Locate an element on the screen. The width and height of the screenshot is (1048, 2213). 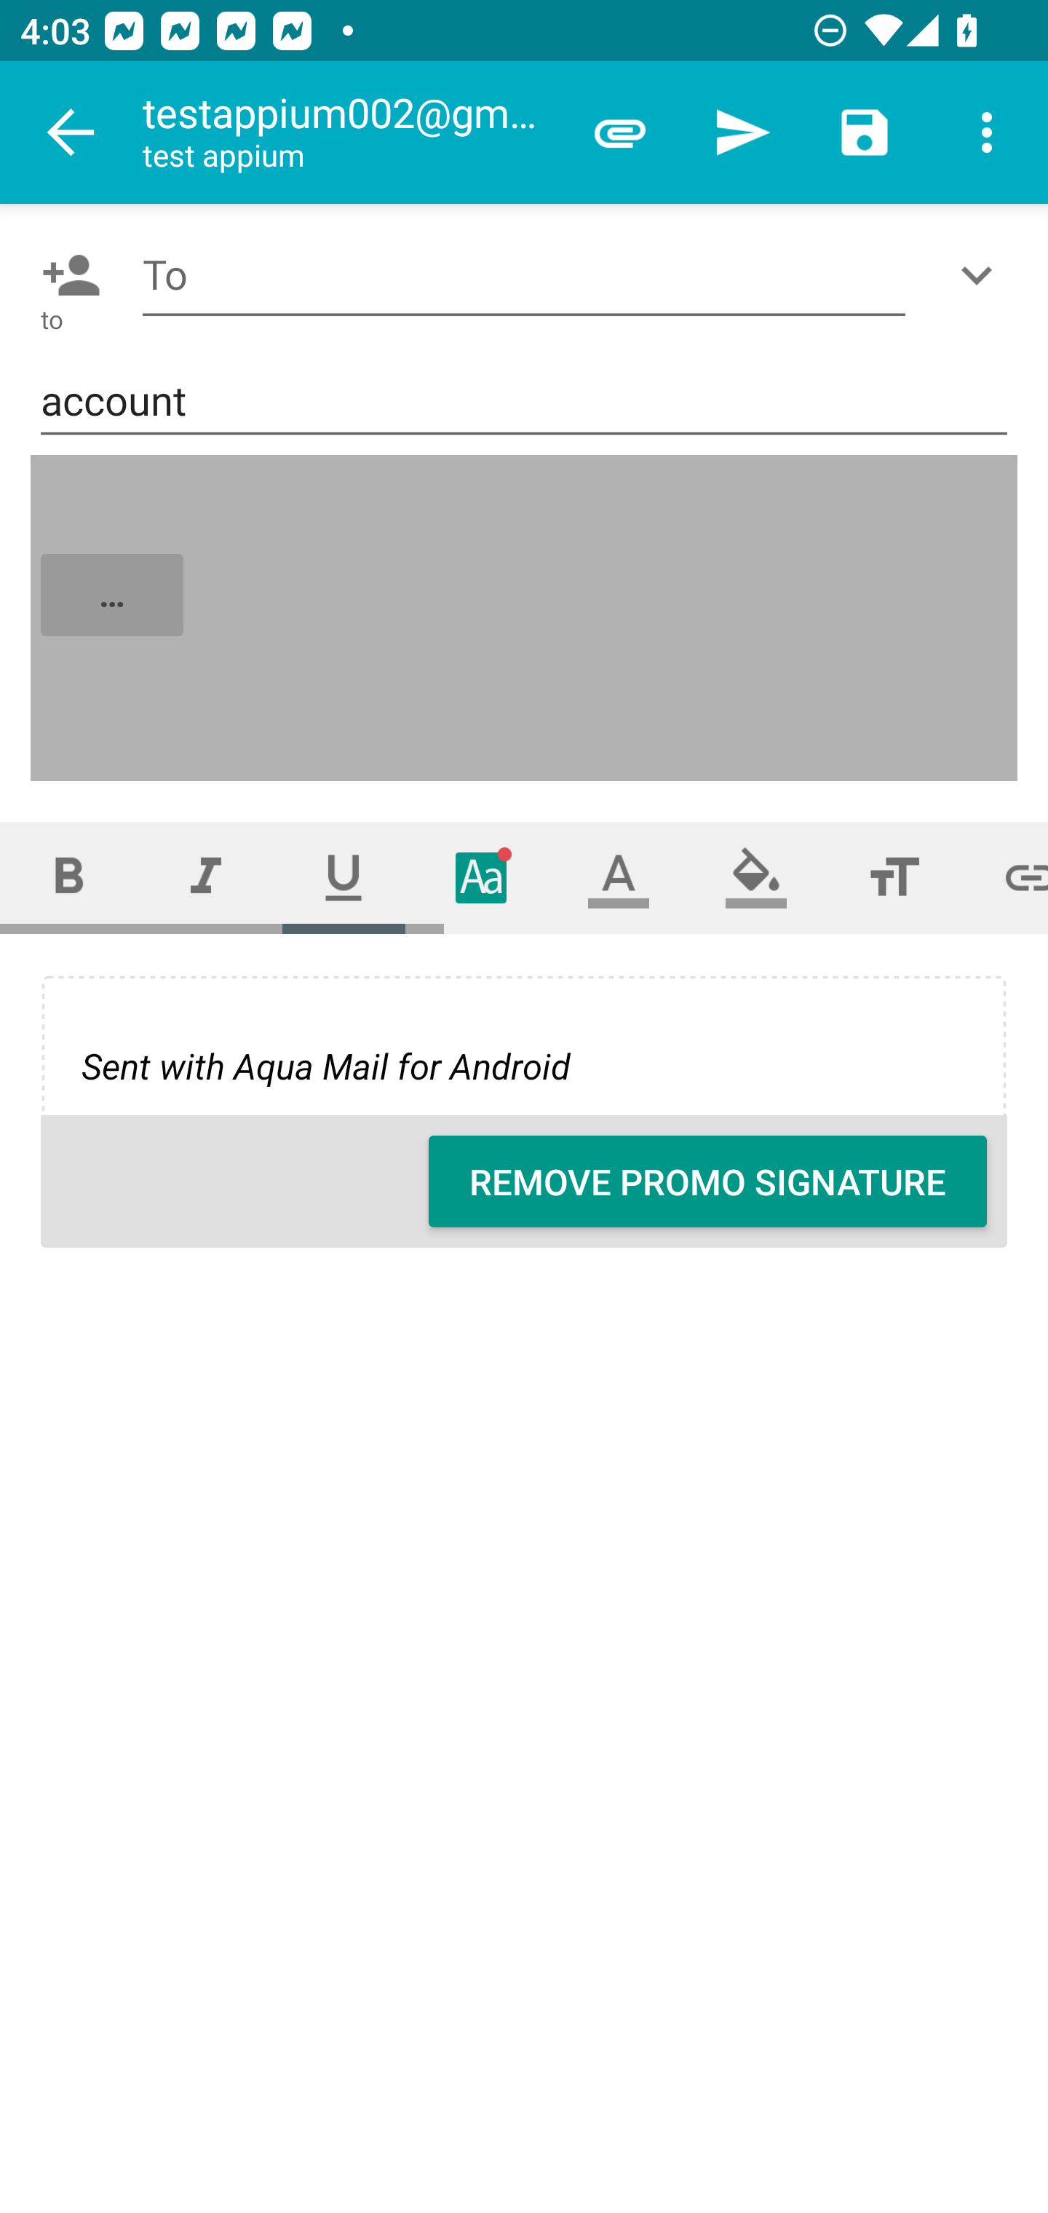
To is located at coordinates (524, 275).